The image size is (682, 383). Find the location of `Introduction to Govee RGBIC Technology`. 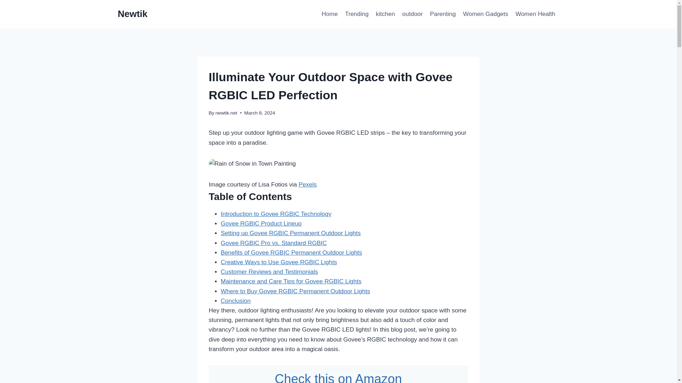

Introduction to Govee RGBIC Technology is located at coordinates (276, 214).